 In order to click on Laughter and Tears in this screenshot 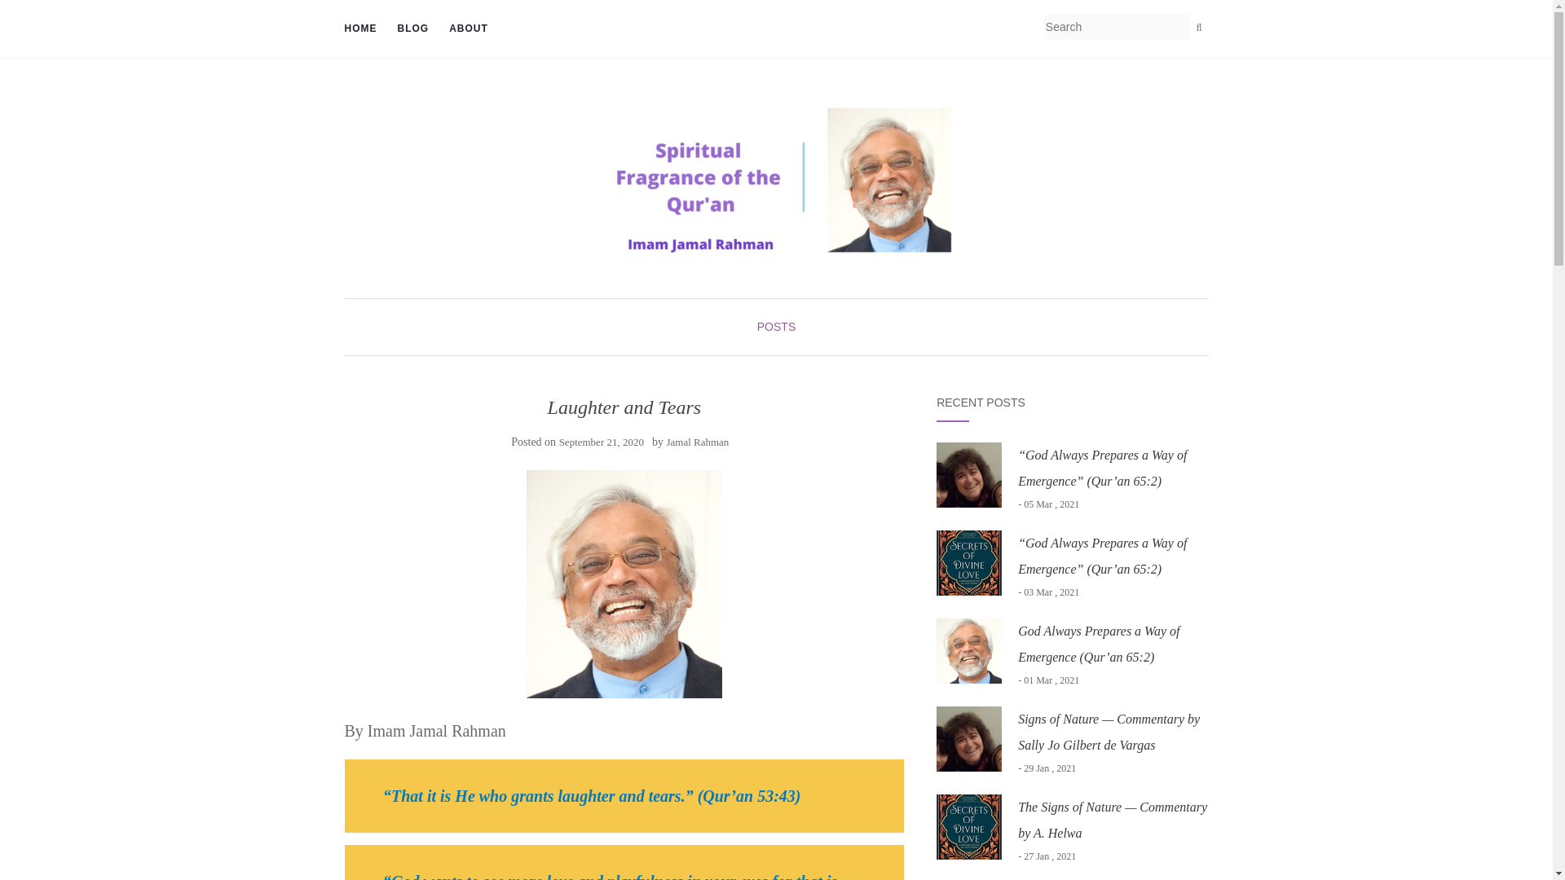, I will do `click(624, 583)`.